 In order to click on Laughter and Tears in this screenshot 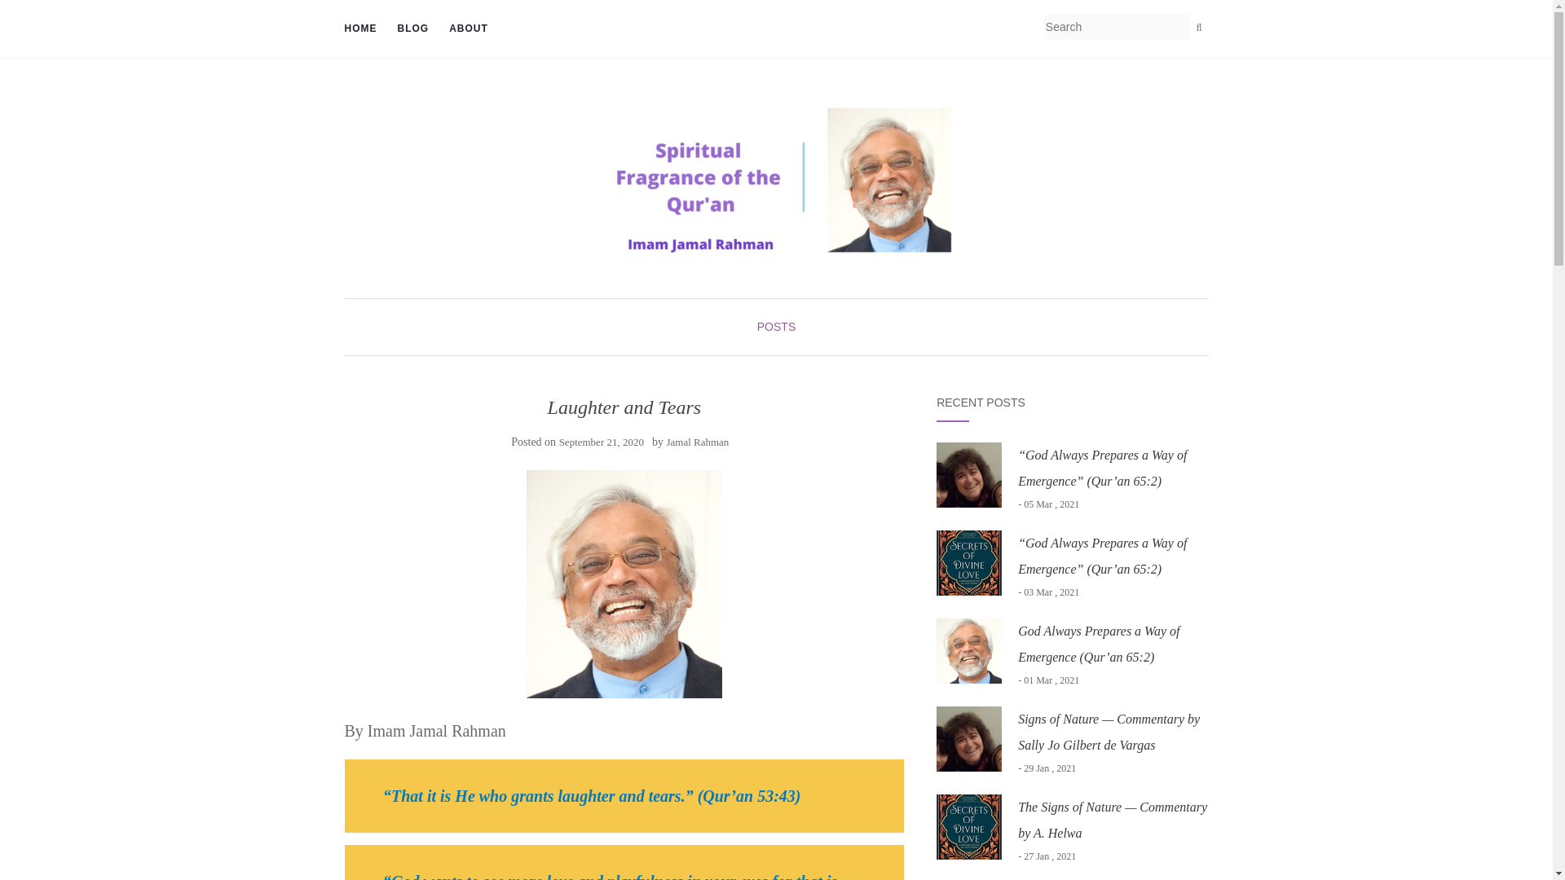, I will do `click(624, 583)`.